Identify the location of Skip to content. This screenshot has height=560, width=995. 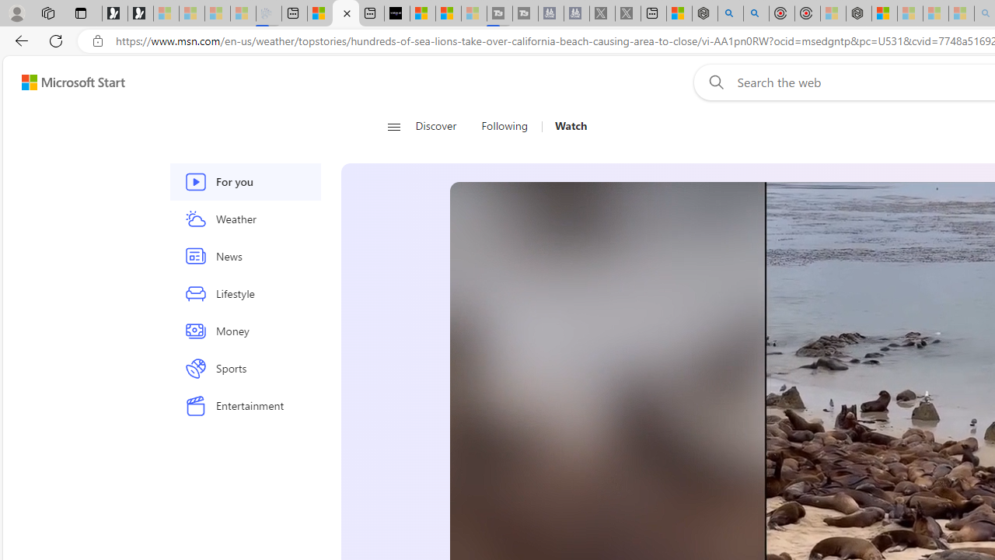
(67, 82).